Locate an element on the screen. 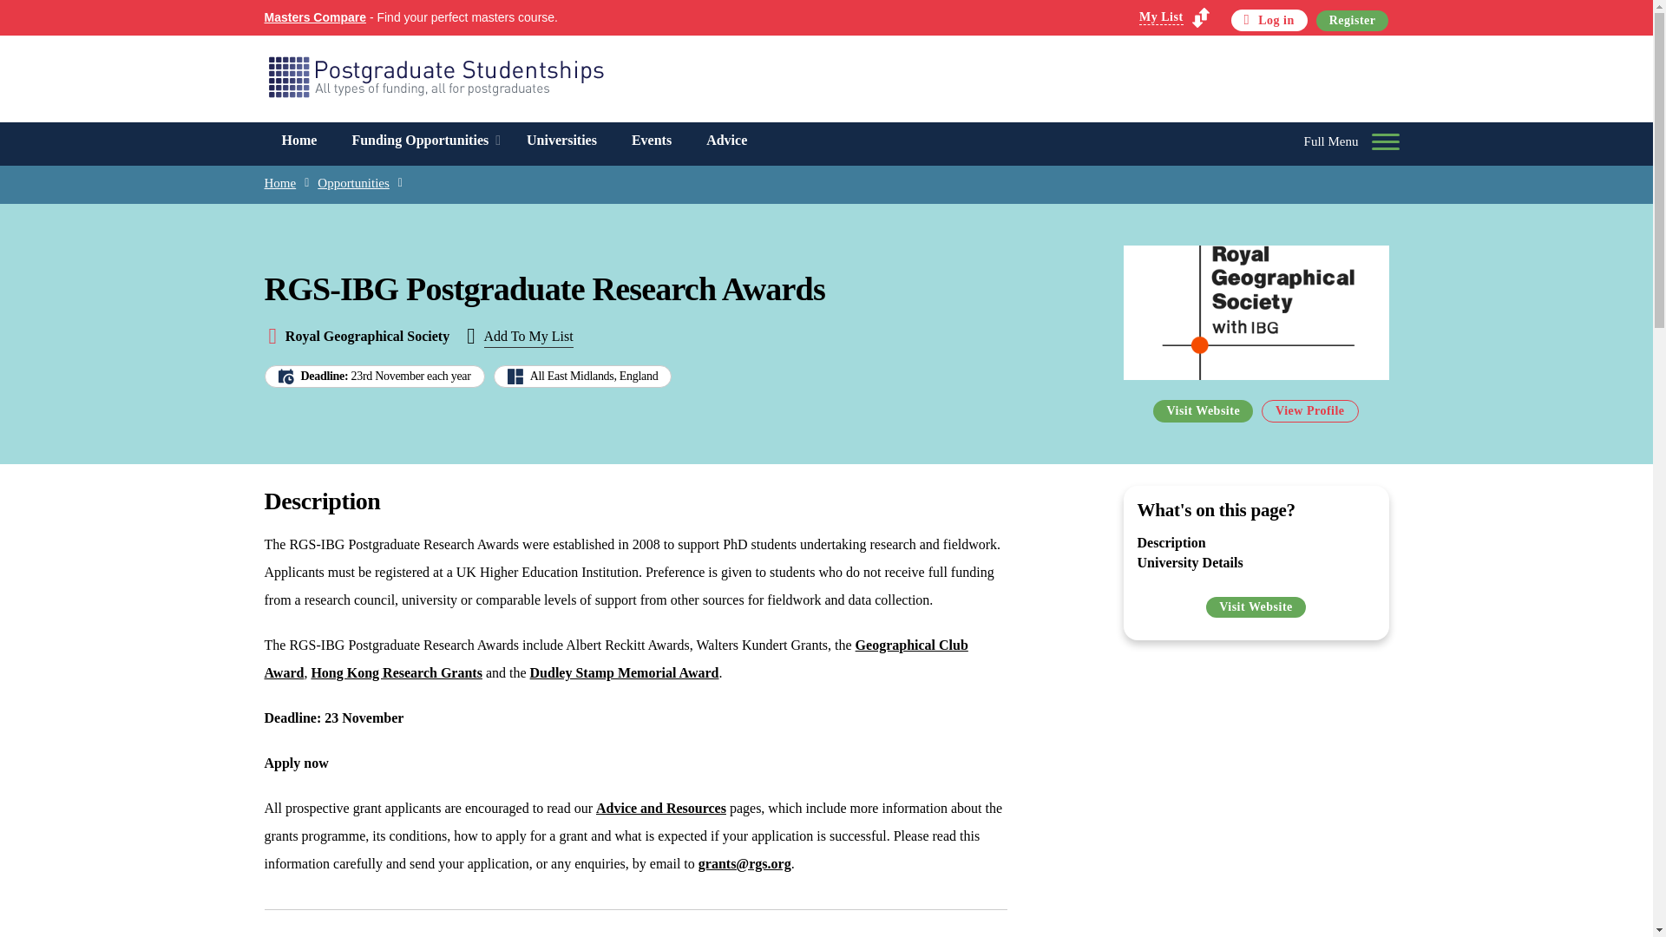 This screenshot has height=937, width=1666. Dudley Stamp Memorial Award is located at coordinates (625, 672).